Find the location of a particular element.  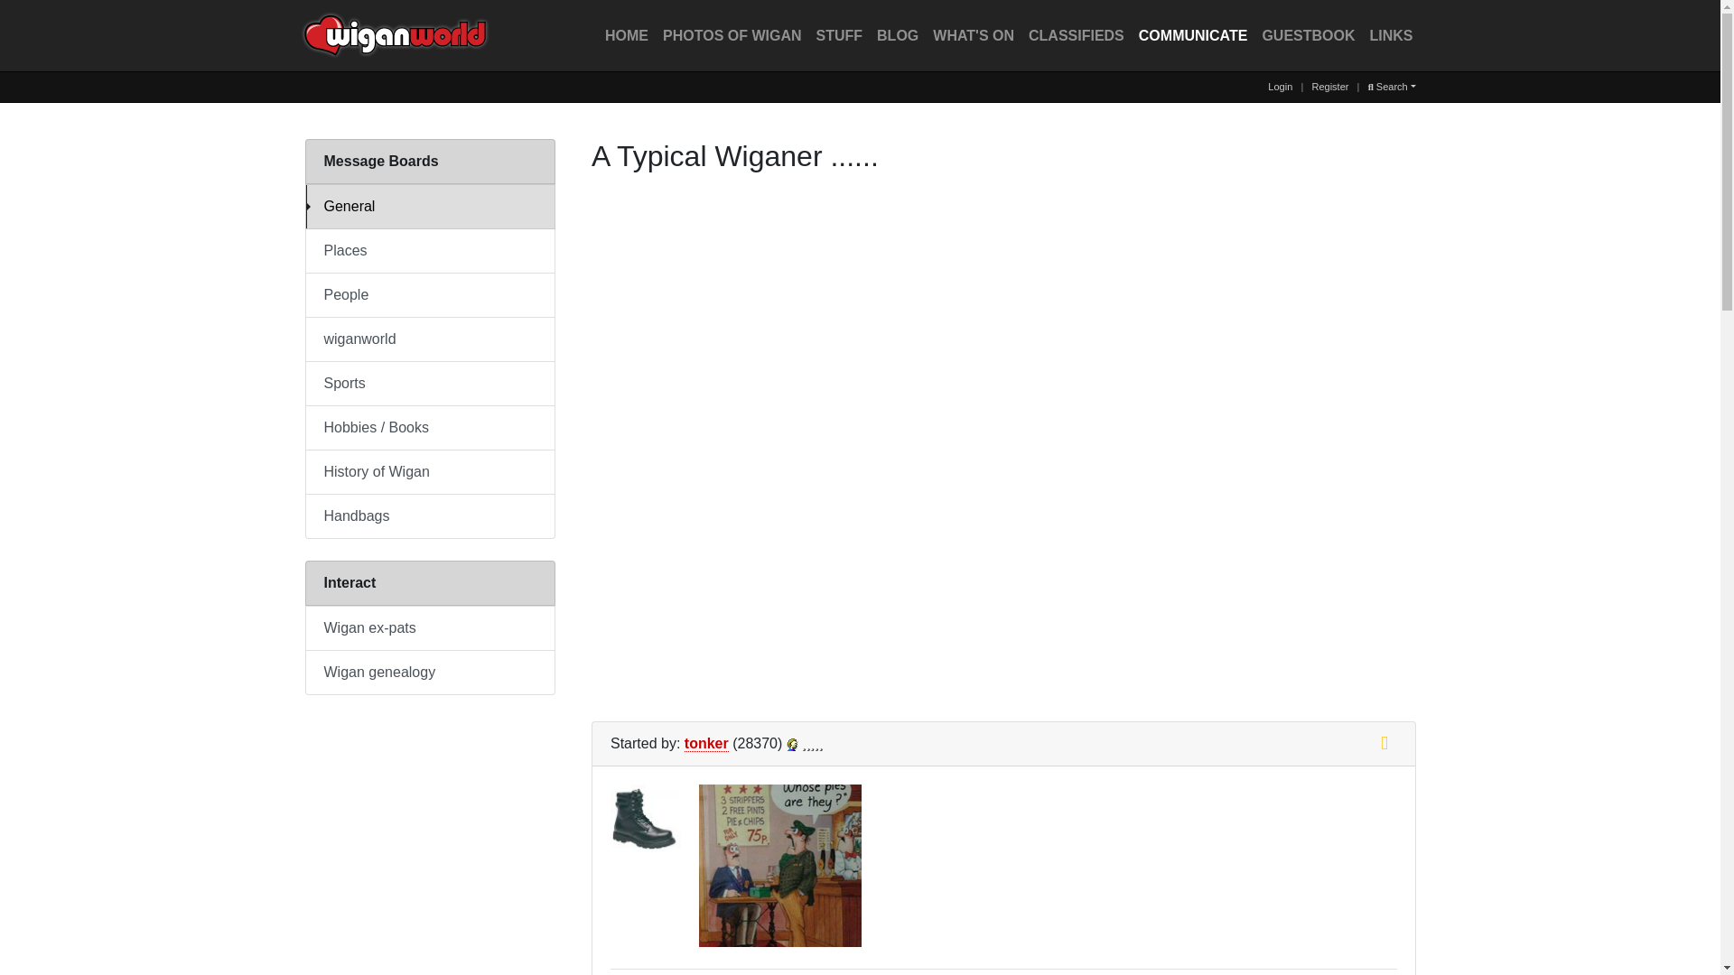

HOME is located at coordinates (627, 36).